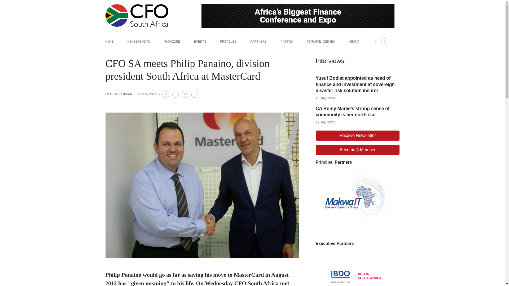  What do you see at coordinates (286, 42) in the screenshot?
I see `PHOTOS` at bounding box center [286, 42].